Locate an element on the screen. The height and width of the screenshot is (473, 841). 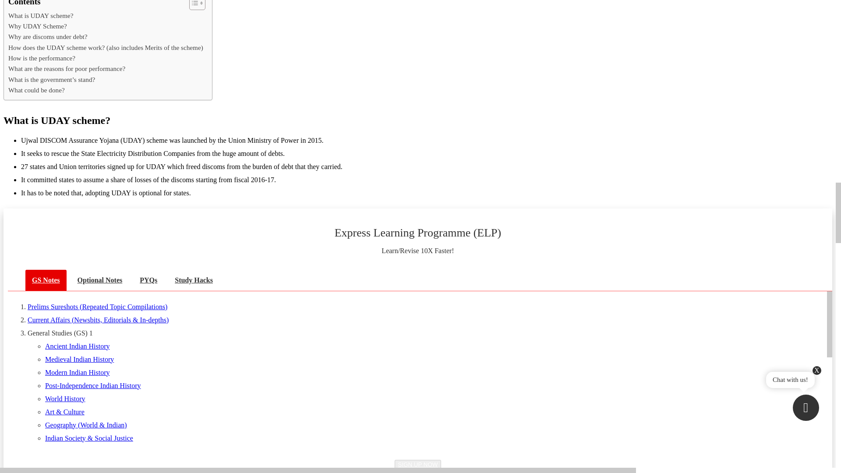
How is the performance? is located at coordinates (42, 58).